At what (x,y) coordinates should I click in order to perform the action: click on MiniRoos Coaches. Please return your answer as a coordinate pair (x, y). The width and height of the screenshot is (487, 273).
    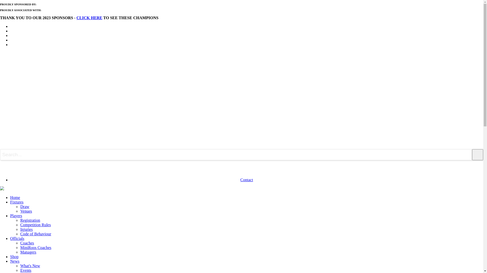
    Looking at the image, I should click on (36, 248).